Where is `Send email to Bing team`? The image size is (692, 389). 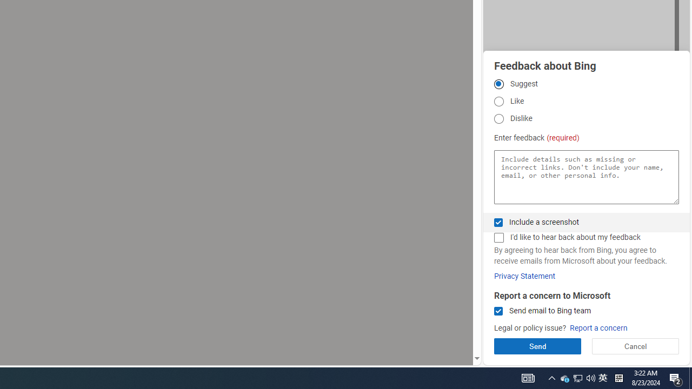
Send email to Bing team is located at coordinates (498, 311).